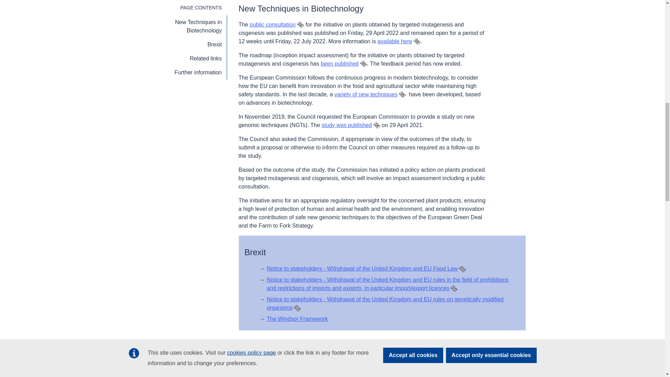 The height and width of the screenshot is (377, 670). I want to click on Search for available translations, so click(454, 288).